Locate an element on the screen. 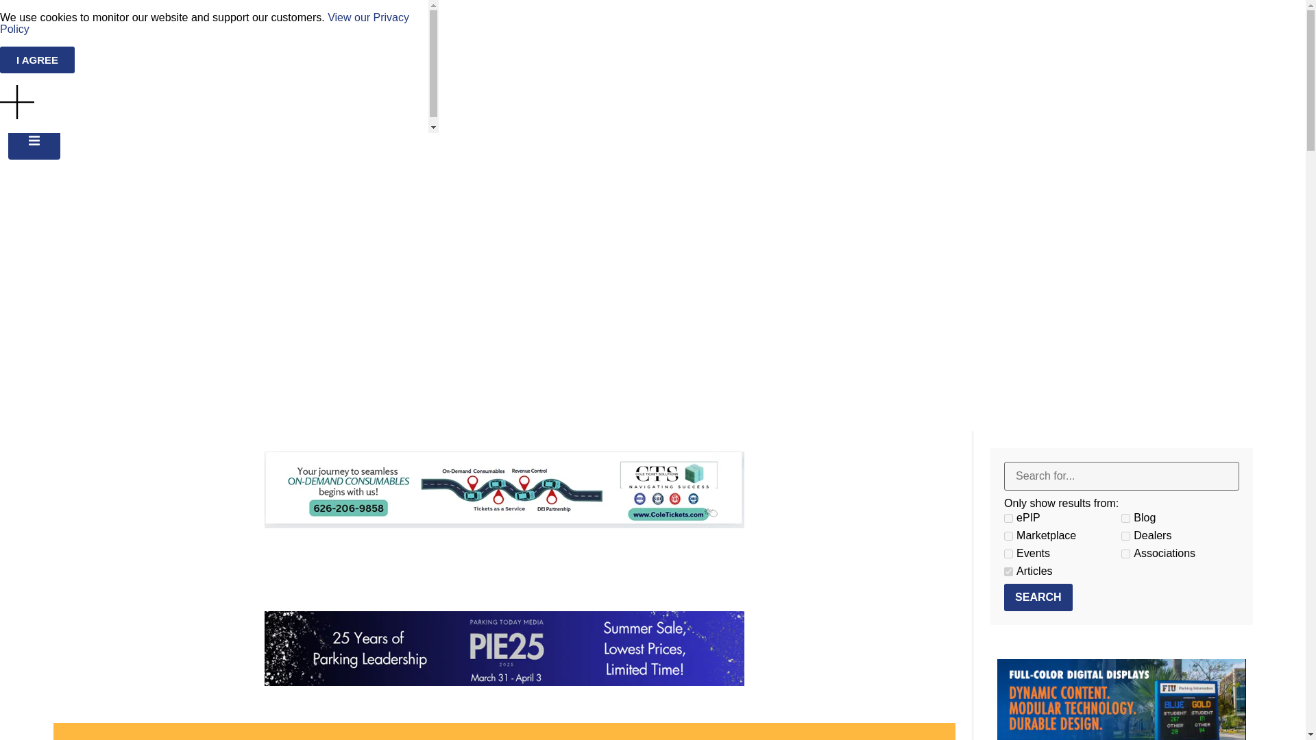 This screenshot has height=740, width=1316. Marketplace is located at coordinates (1008, 536).